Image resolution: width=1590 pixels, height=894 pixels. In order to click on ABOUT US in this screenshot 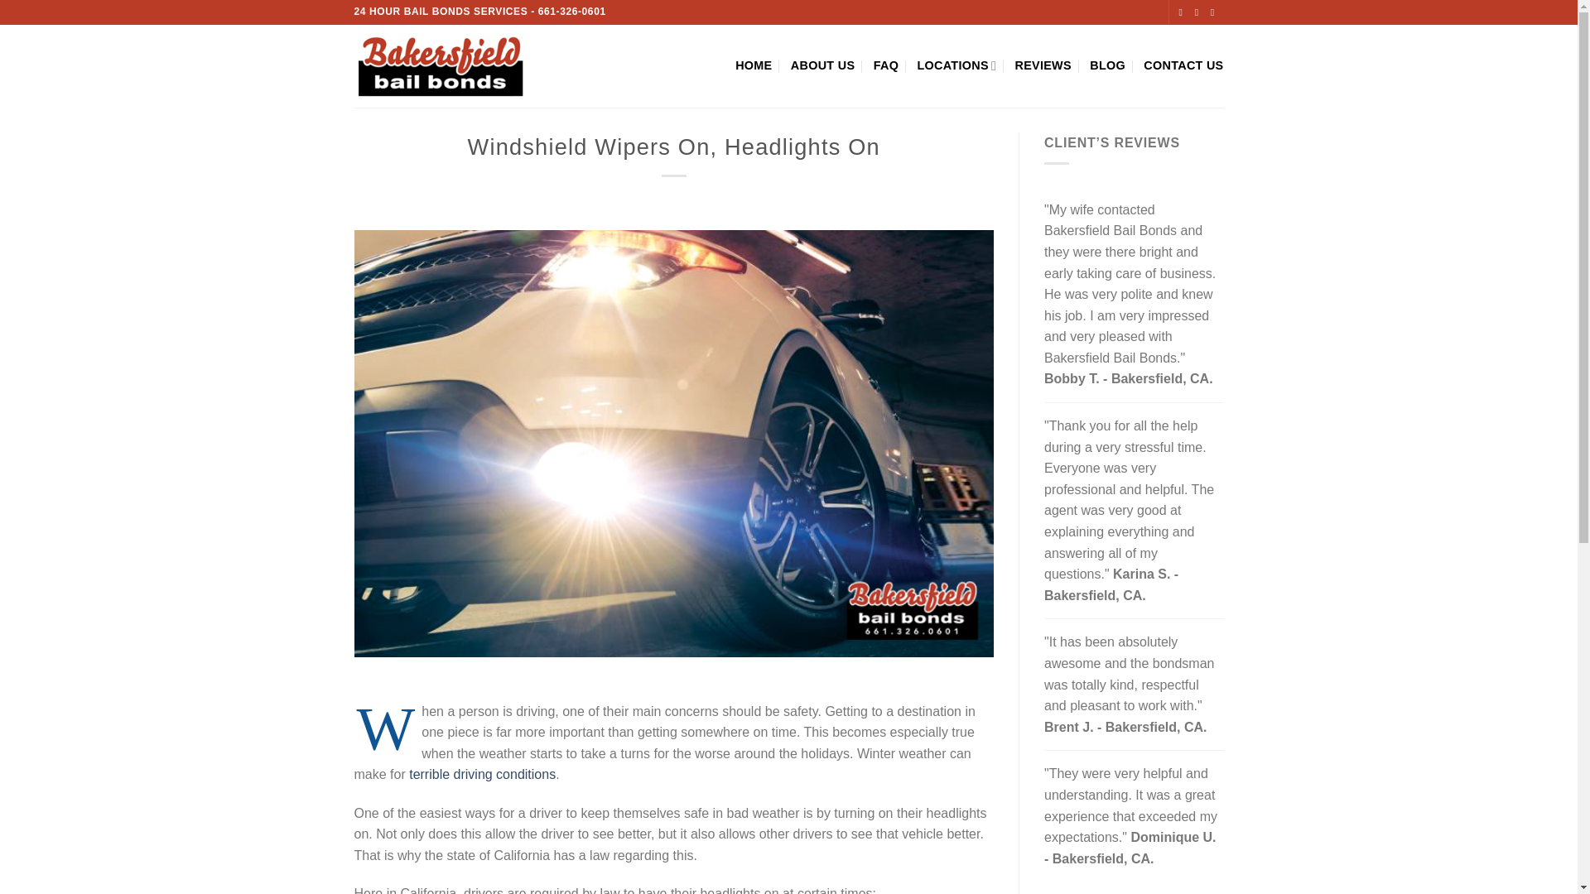, I will do `click(822, 66)`.